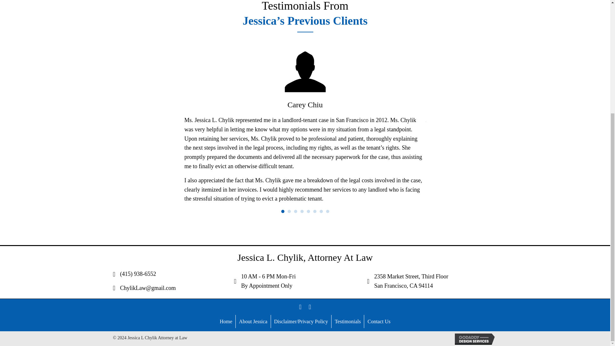 The height and width of the screenshot is (346, 615). What do you see at coordinates (253, 321) in the screenshot?
I see `About Jessica` at bounding box center [253, 321].